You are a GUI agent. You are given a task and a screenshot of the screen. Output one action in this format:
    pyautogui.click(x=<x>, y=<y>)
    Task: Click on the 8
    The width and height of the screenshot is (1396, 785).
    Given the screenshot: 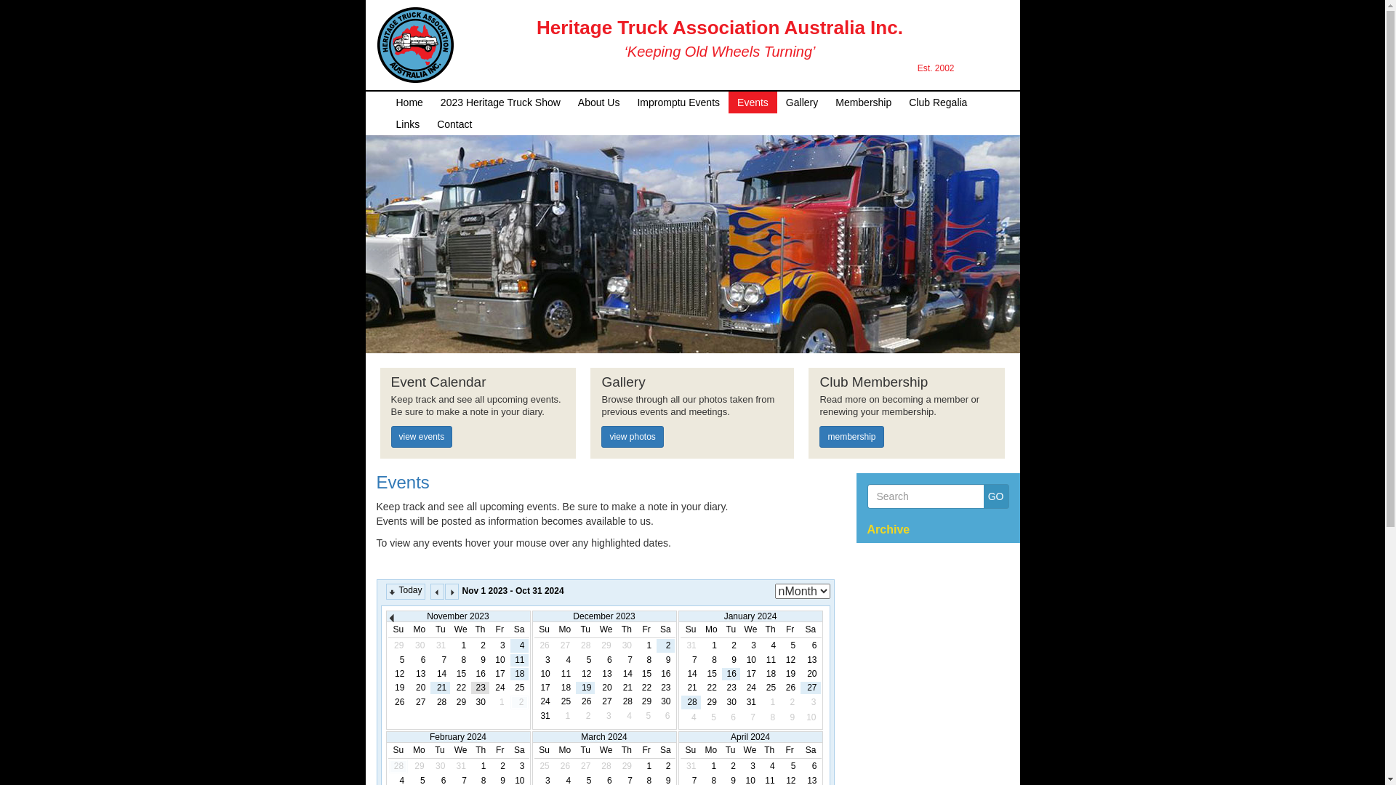 What is the action you would take?
    pyautogui.click(x=461, y=660)
    